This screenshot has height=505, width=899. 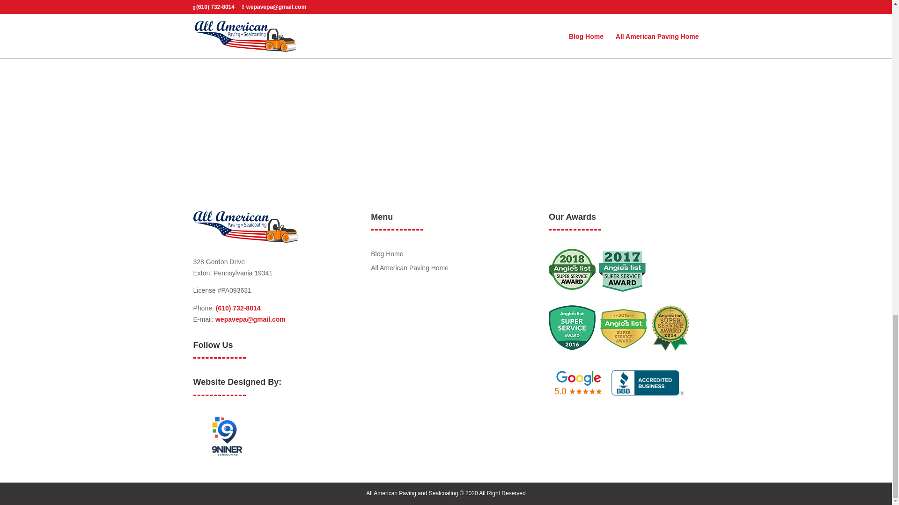 I want to click on 2015, so click(x=624, y=328).